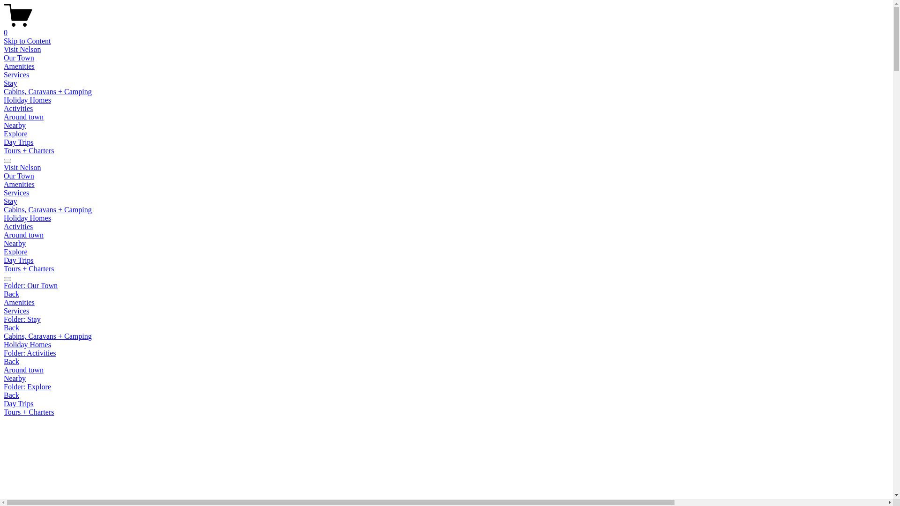  What do you see at coordinates (11, 294) in the screenshot?
I see `Back` at bounding box center [11, 294].